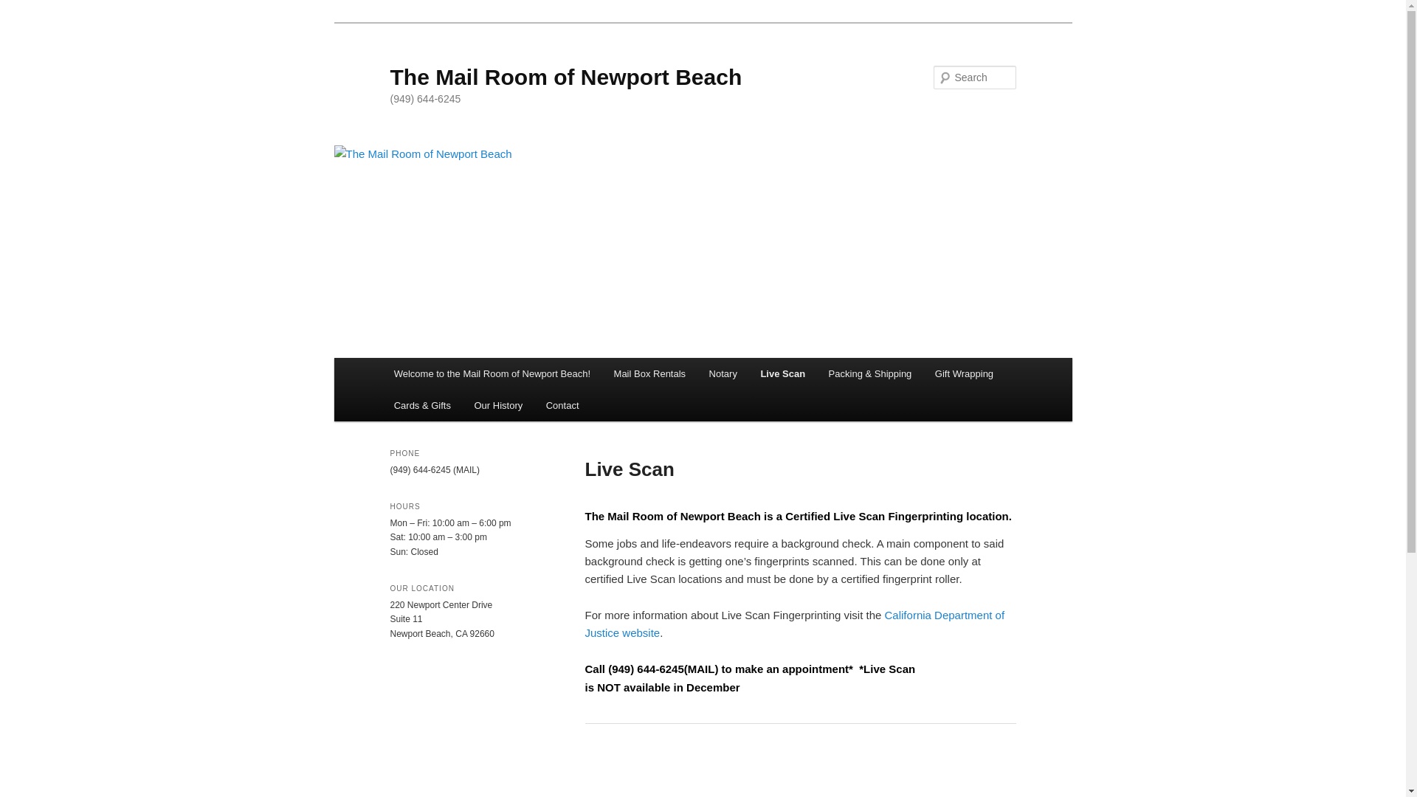 This screenshot has height=797, width=1417. I want to click on The Mail Room of Newport Beach, so click(565, 77).